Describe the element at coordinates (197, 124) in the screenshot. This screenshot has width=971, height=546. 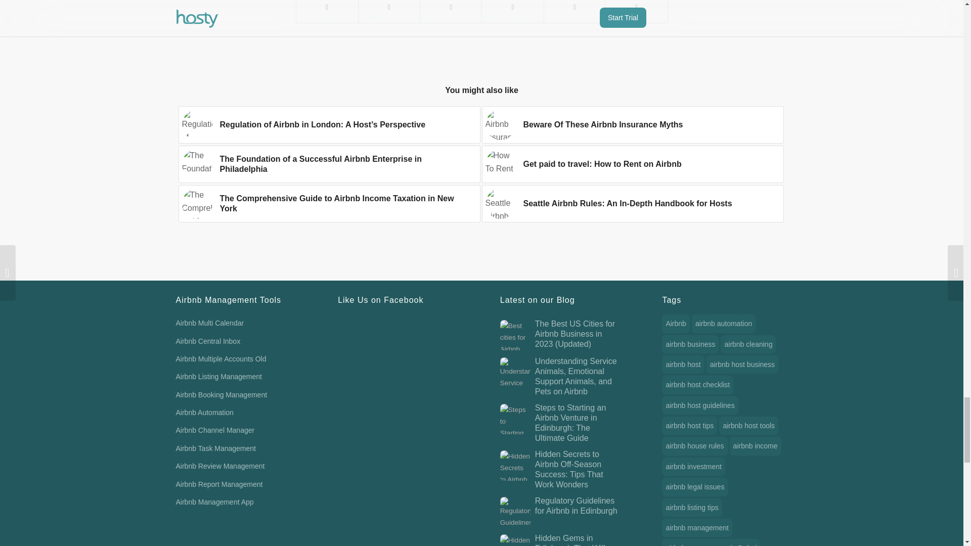
I see `Regulation of Airbnb in London` at that location.